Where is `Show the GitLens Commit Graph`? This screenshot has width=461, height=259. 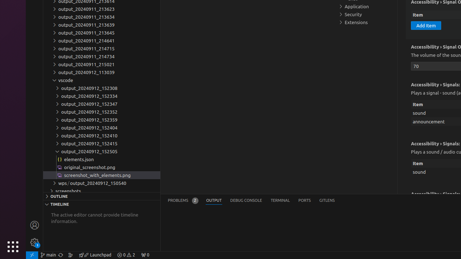 Show the GitLens Commit Graph is located at coordinates (71, 255).